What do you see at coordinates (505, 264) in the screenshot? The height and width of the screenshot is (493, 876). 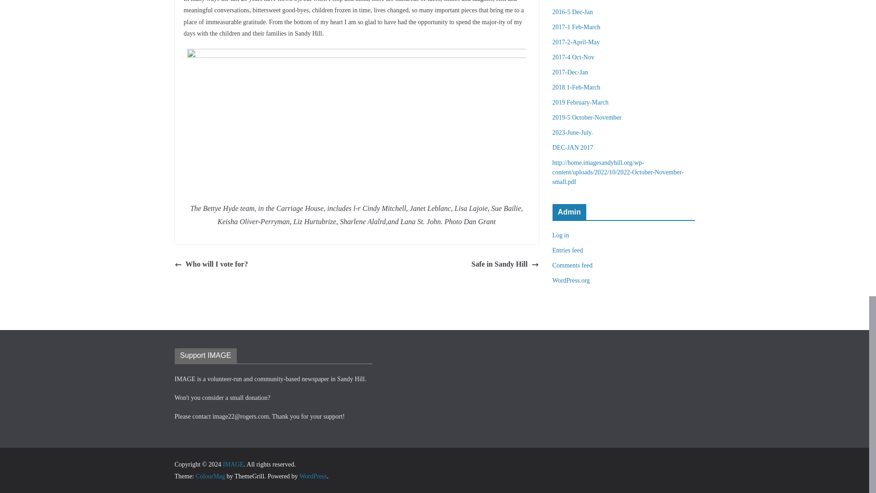 I see `Safe in Sandy Hill` at bounding box center [505, 264].